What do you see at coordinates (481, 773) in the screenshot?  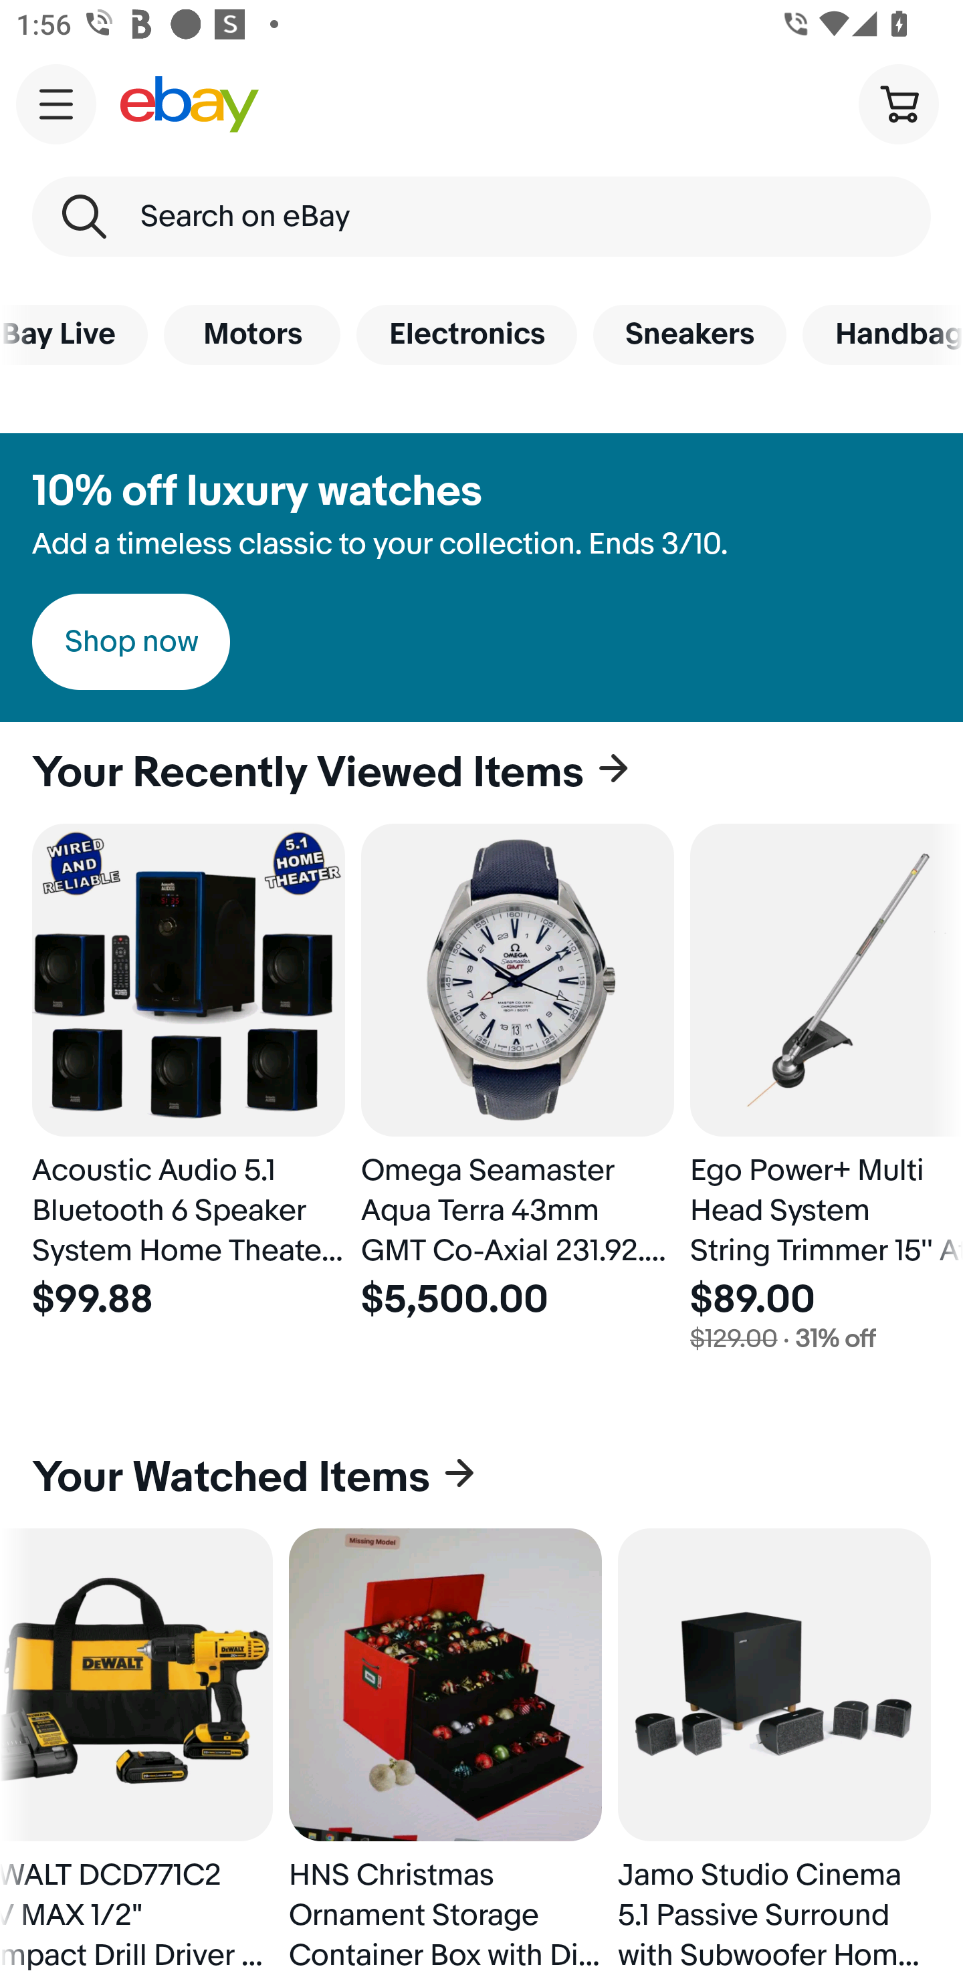 I see `Your Recently Viewed Items  ` at bounding box center [481, 773].